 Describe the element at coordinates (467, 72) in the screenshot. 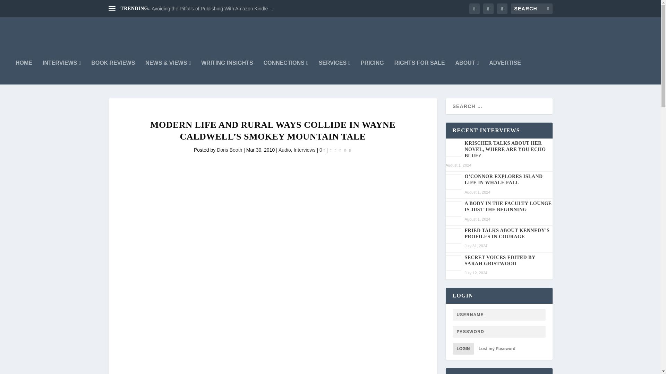

I see `ABOUT` at that location.